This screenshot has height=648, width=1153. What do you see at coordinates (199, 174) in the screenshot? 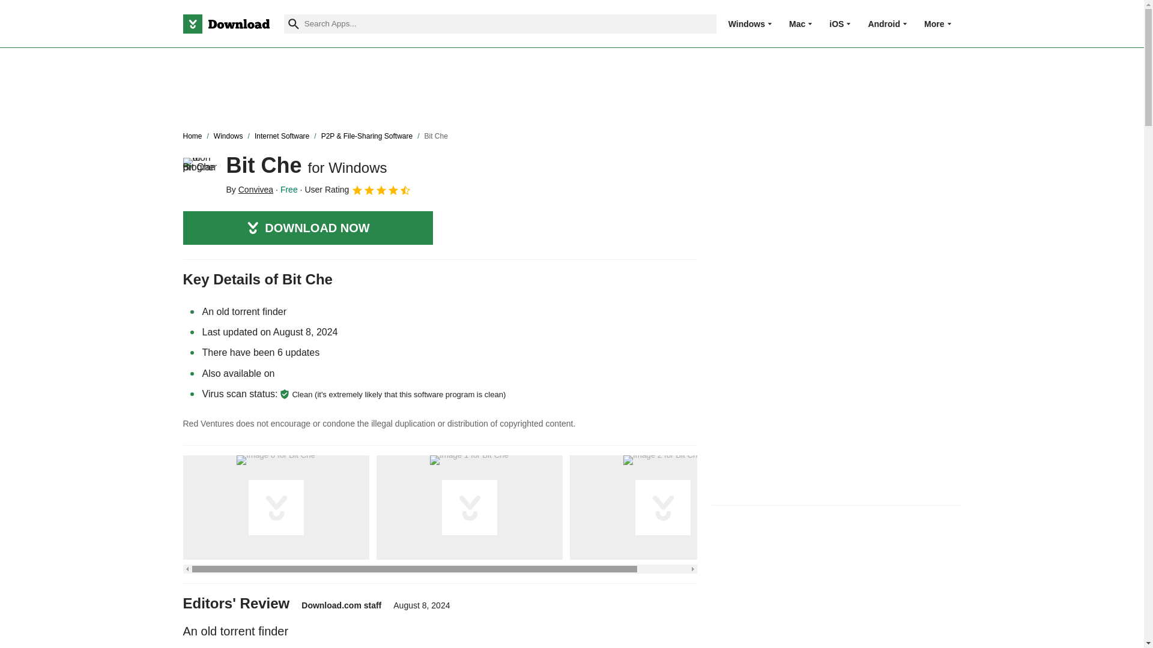
I see `Bit Che for Windows` at bounding box center [199, 174].